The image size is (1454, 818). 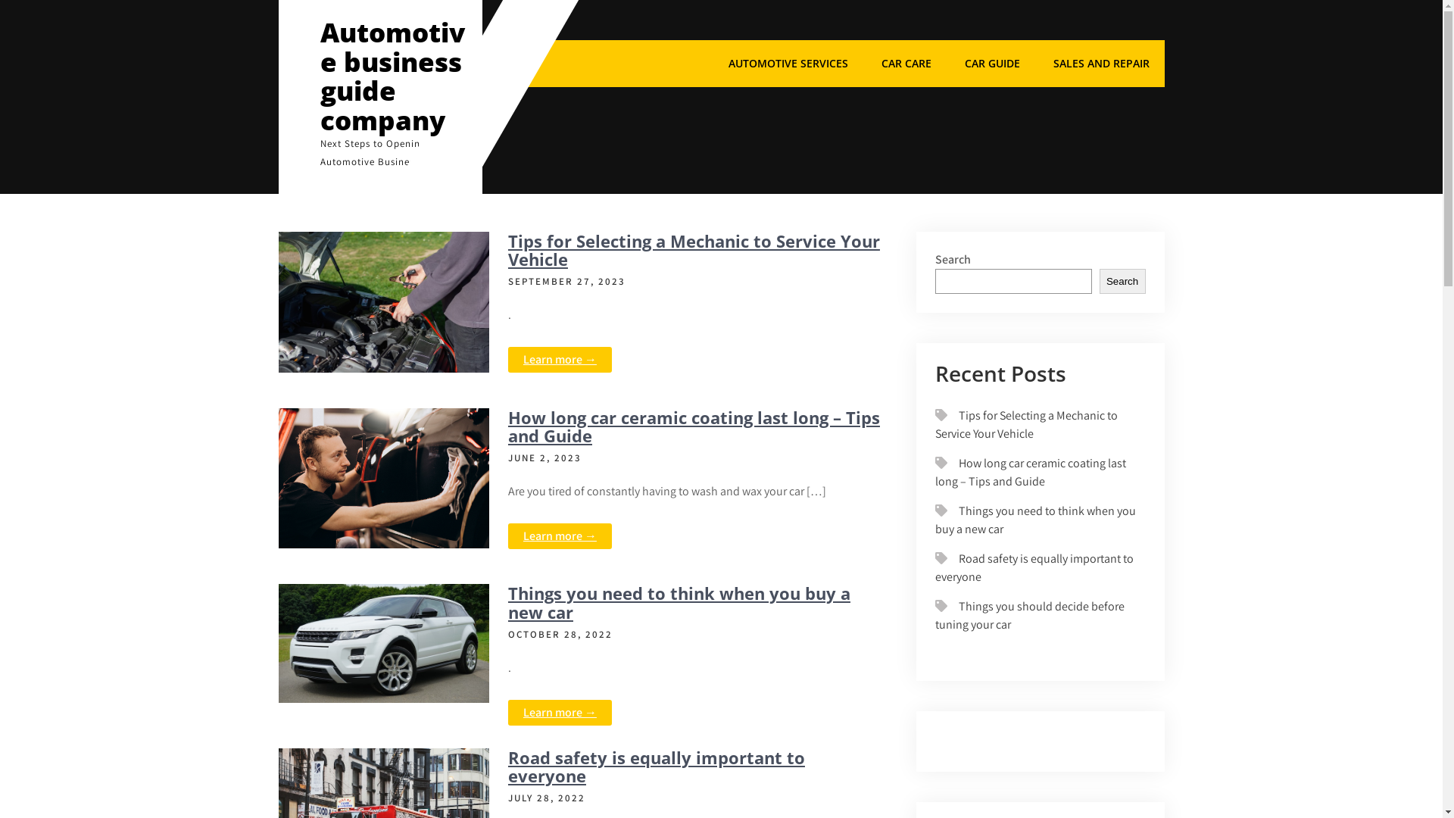 What do you see at coordinates (1122, 282) in the screenshot?
I see `Search` at bounding box center [1122, 282].